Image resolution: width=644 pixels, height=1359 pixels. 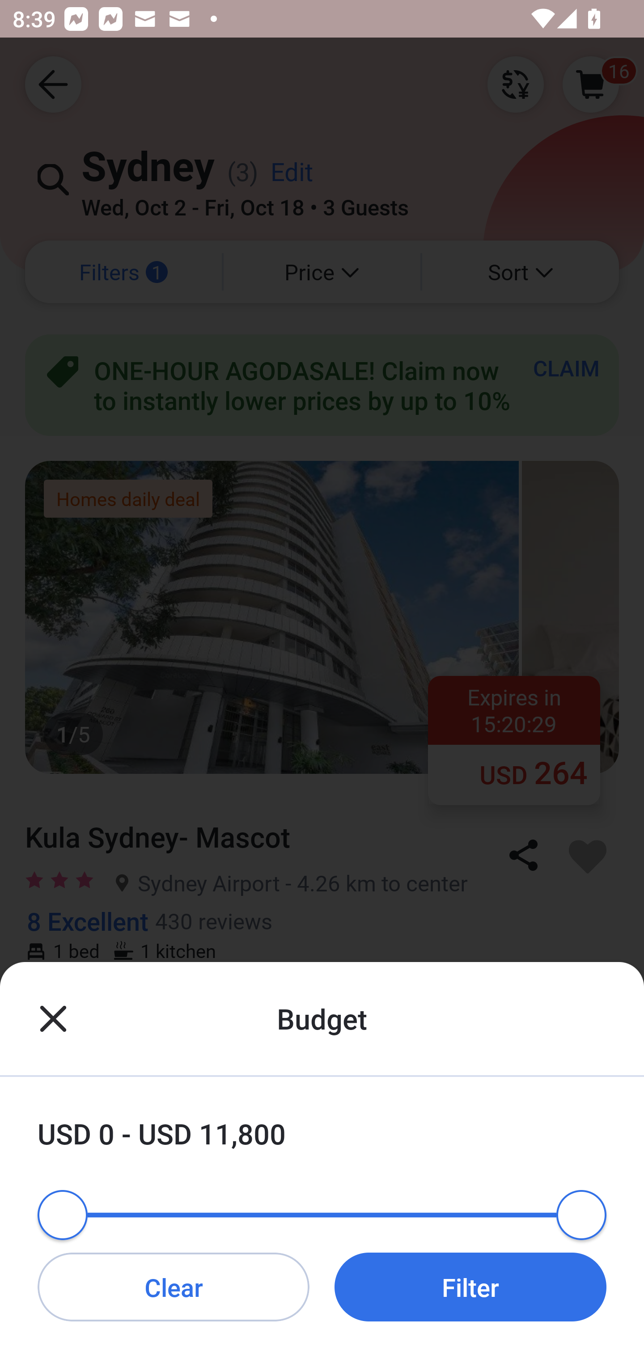 What do you see at coordinates (470, 1287) in the screenshot?
I see `Filter` at bounding box center [470, 1287].